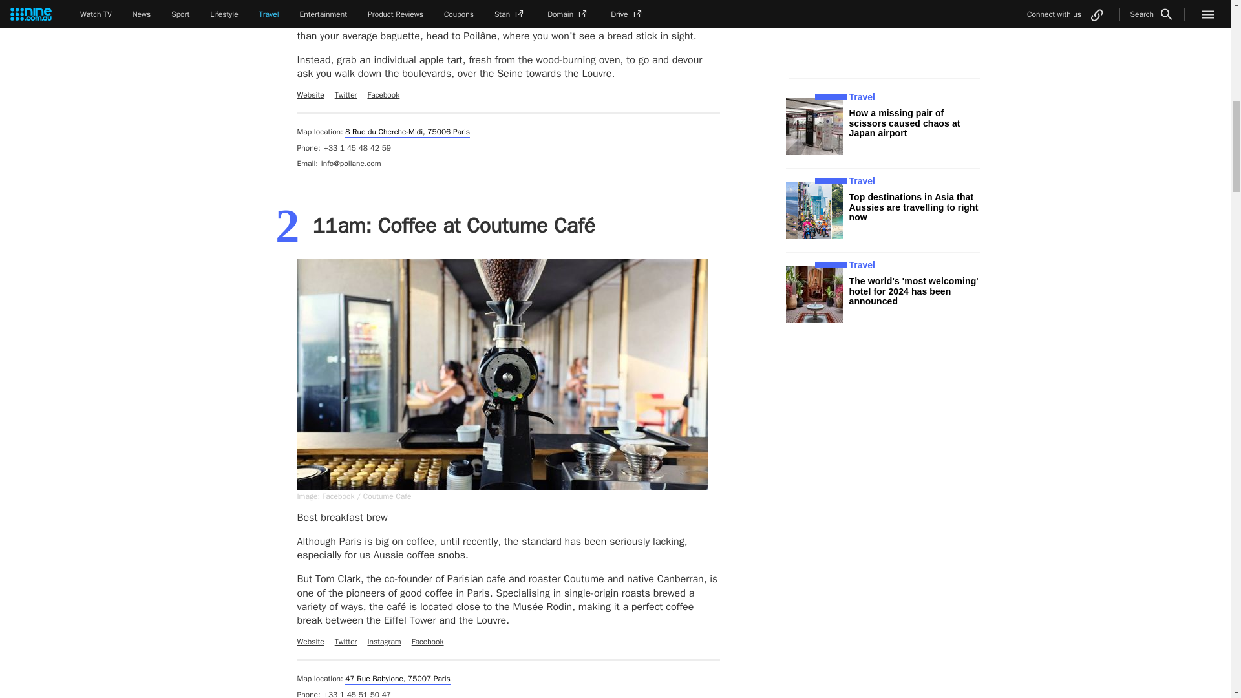  What do you see at coordinates (383, 95) in the screenshot?
I see `Facebook` at bounding box center [383, 95].